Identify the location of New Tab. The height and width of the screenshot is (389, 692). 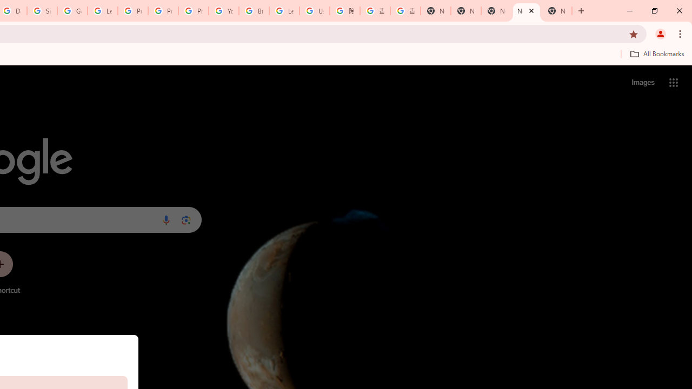
(557, 11).